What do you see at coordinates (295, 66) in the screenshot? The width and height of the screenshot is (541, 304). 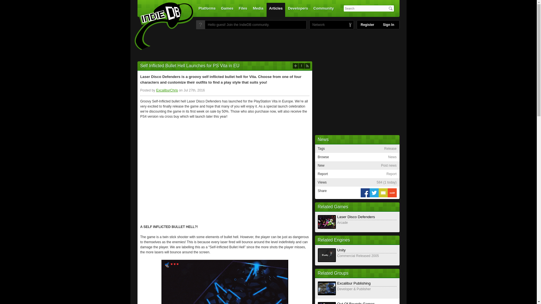 I see `Post news` at bounding box center [295, 66].